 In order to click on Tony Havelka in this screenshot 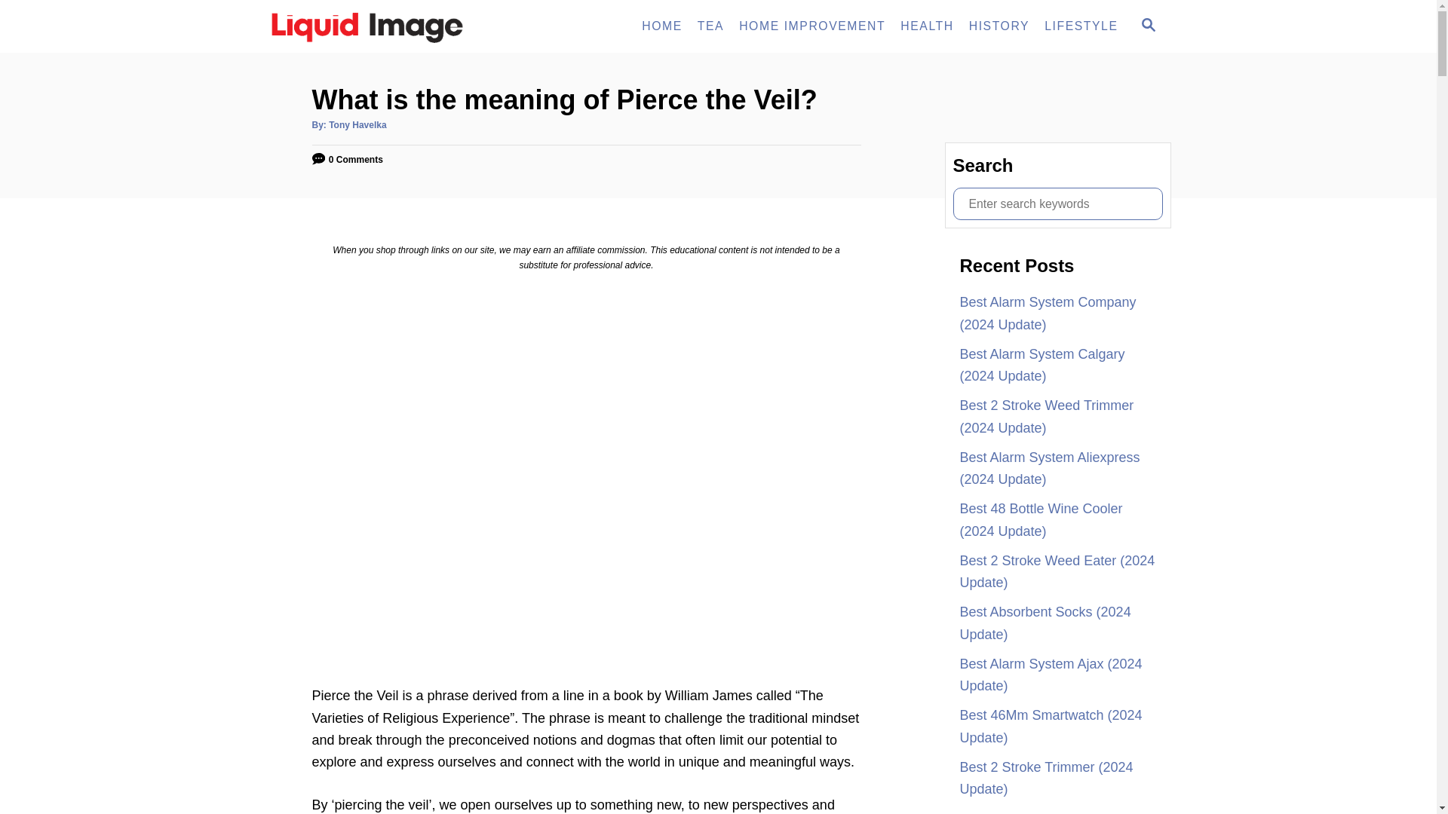, I will do `click(357, 124)`.